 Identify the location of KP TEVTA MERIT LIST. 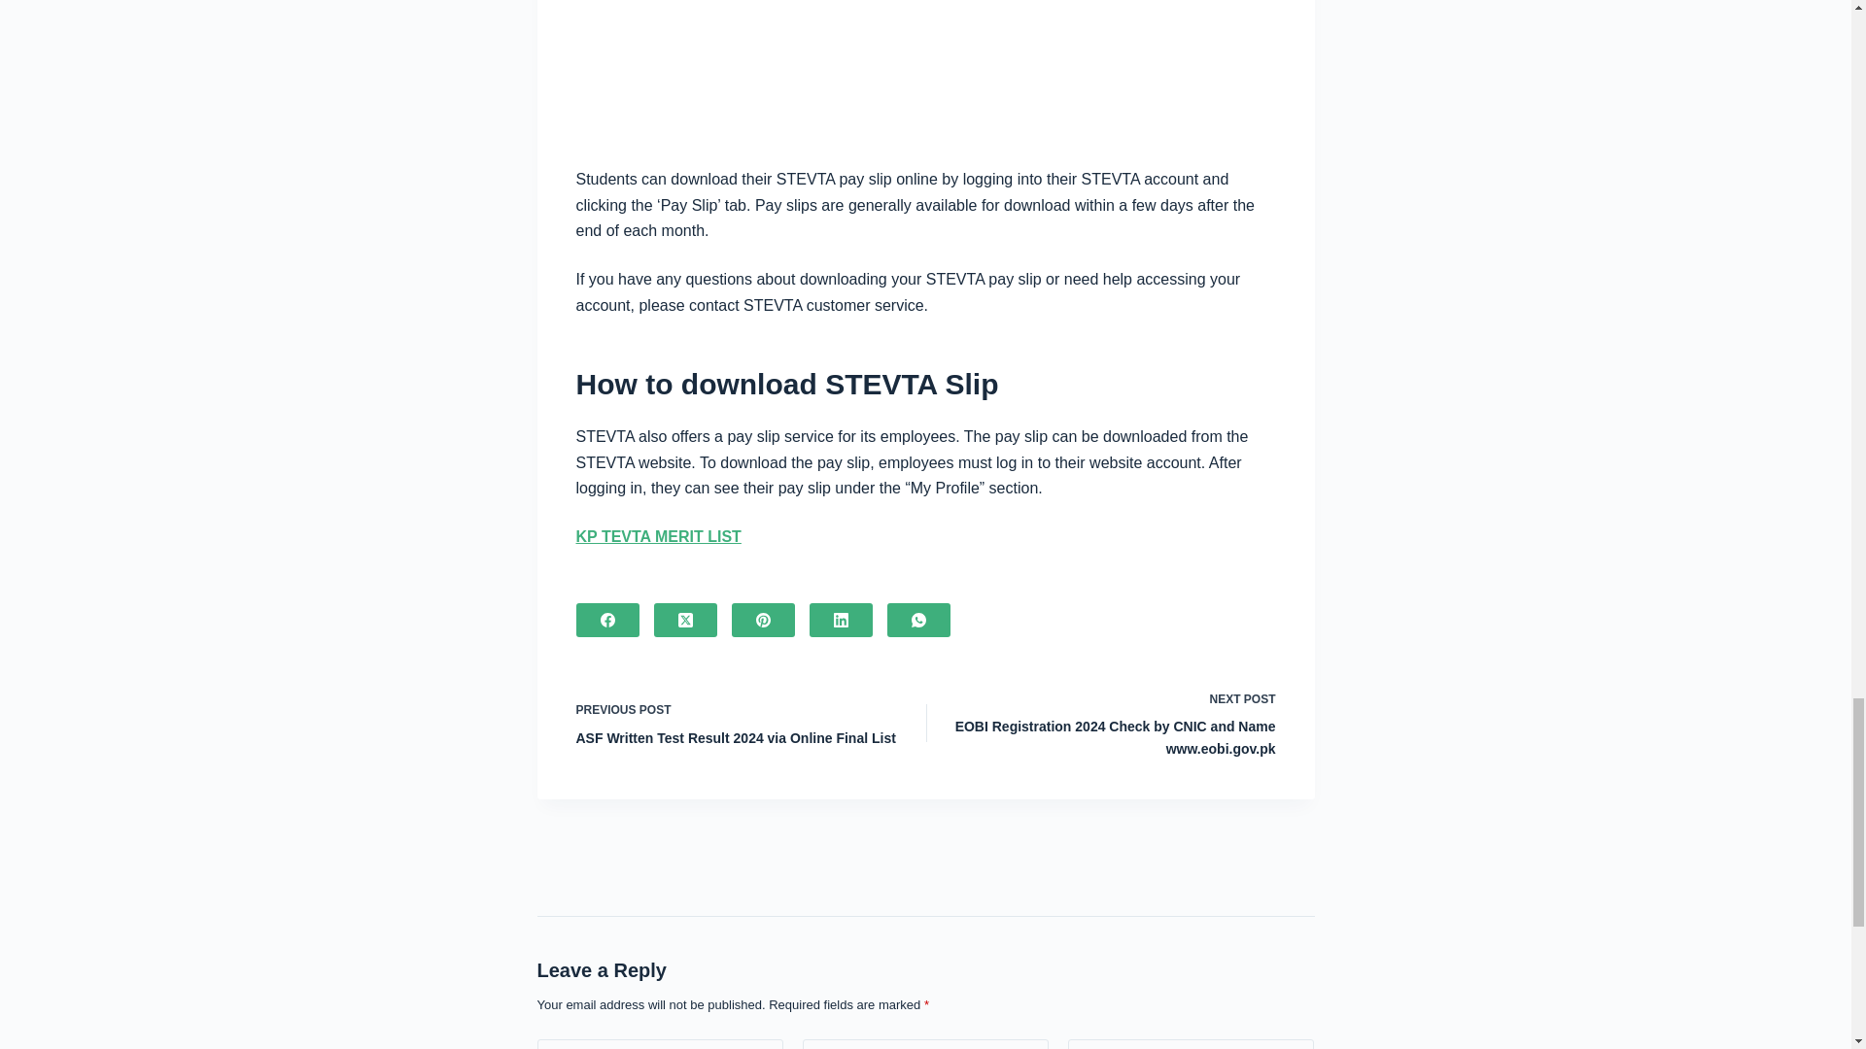
(657, 536).